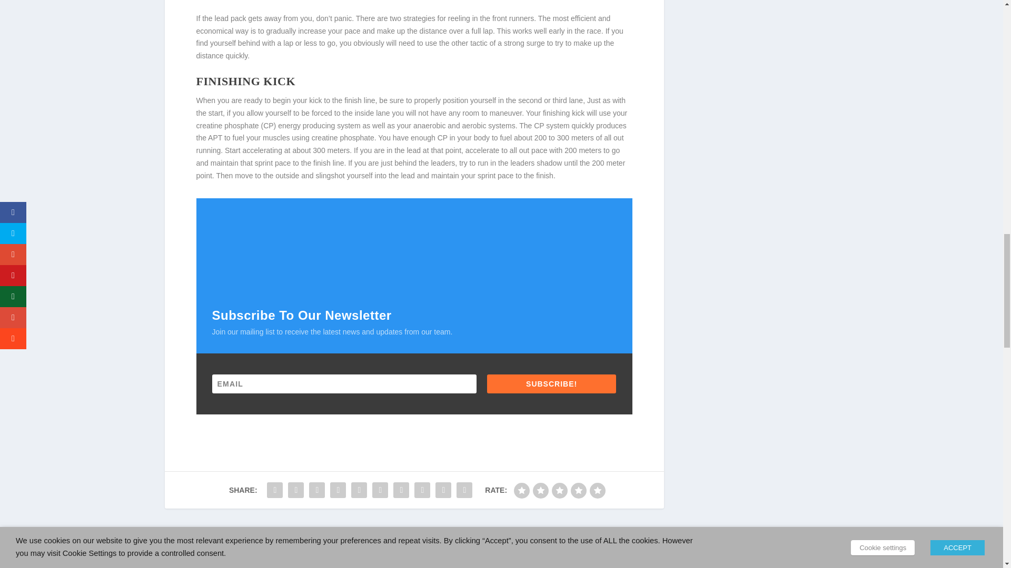 Image resolution: width=1011 pixels, height=568 pixels. Describe the element at coordinates (295, 490) in the screenshot. I see `Share "Mile and 1500 Meter Race Strategy" via Twitter` at that location.